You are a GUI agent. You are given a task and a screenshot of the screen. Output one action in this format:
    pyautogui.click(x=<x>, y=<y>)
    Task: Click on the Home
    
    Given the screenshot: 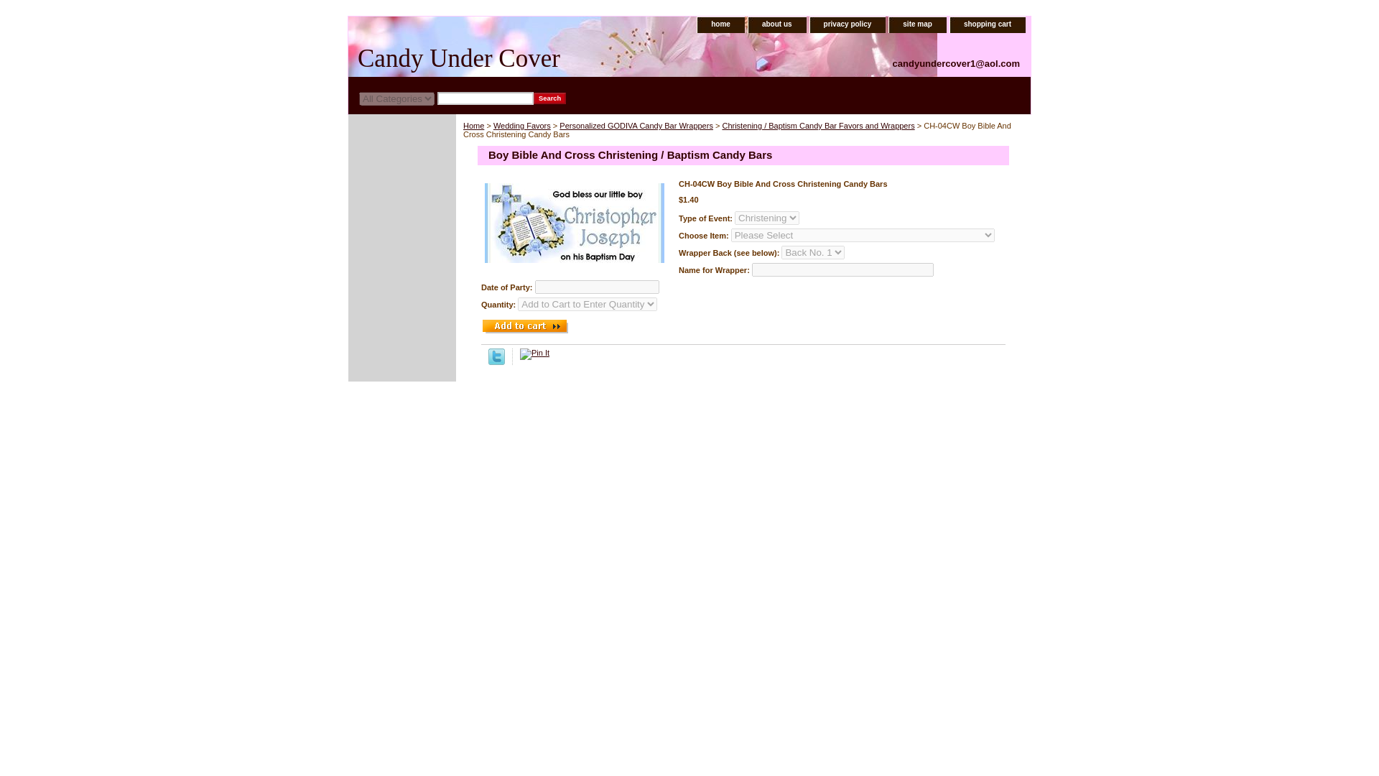 What is the action you would take?
    pyautogui.click(x=473, y=125)
    